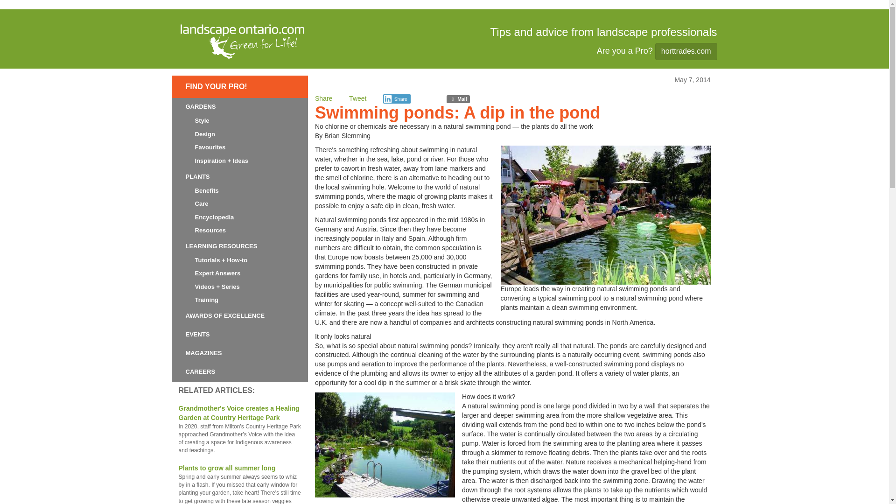  I want to click on LEARNING RESOURCES, so click(221, 246).